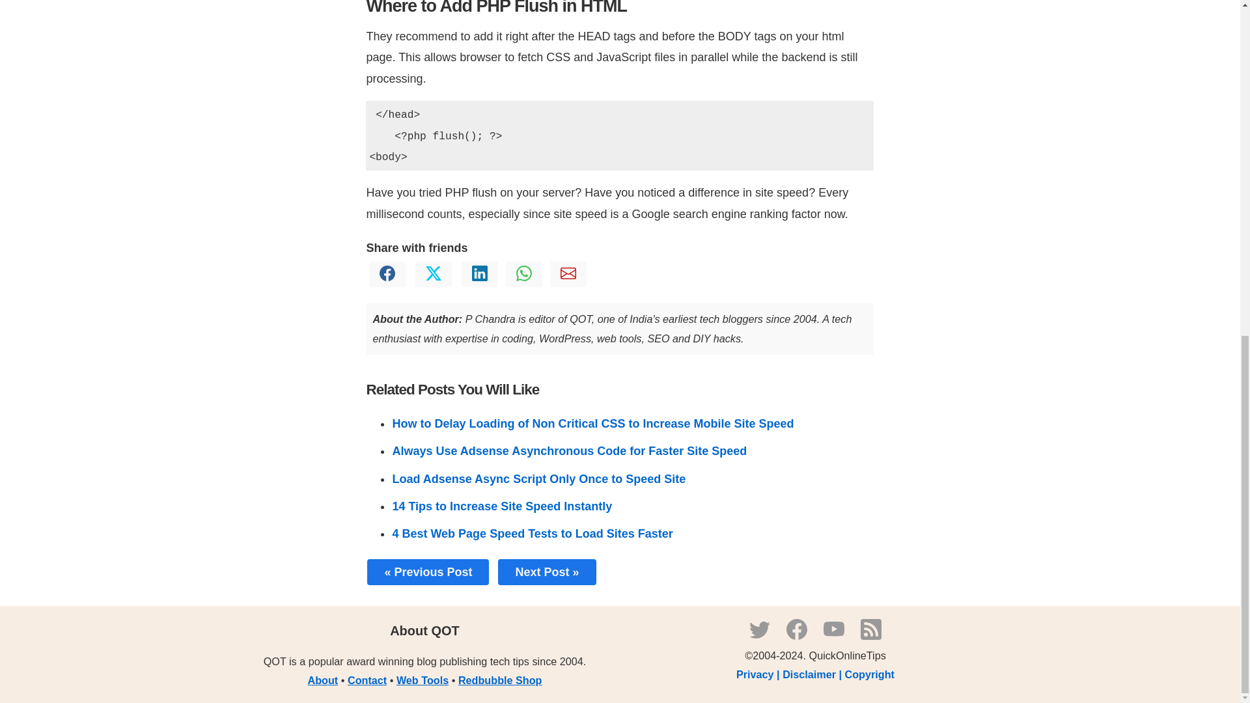 The image size is (1250, 703). What do you see at coordinates (387, 277) in the screenshot?
I see `Share on Facebook` at bounding box center [387, 277].